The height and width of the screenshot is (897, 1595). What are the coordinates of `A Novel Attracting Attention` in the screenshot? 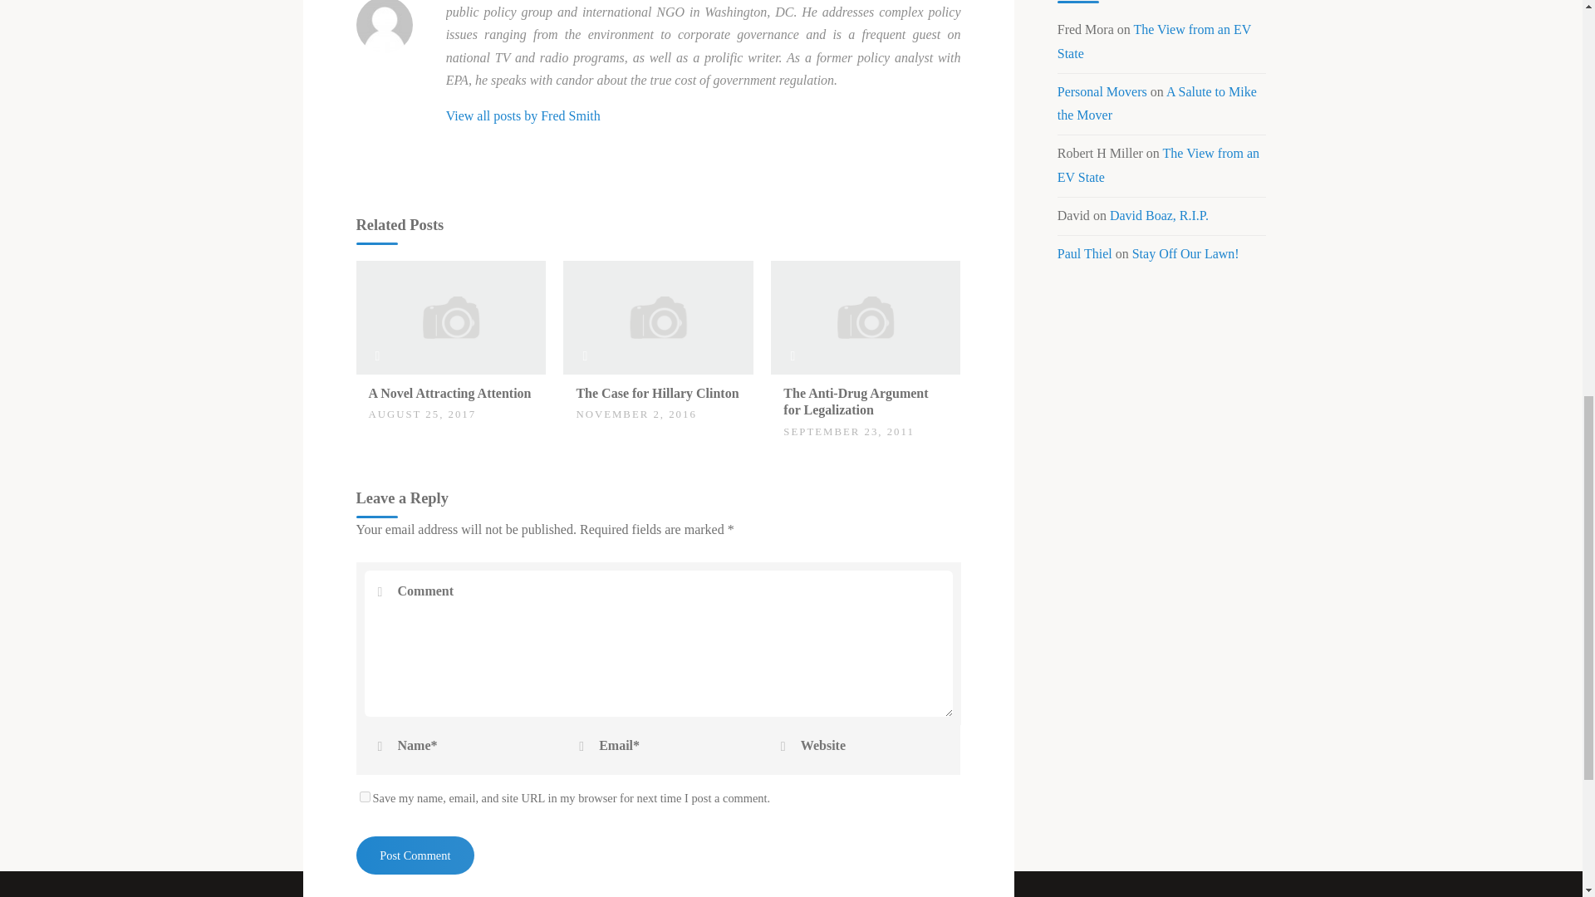 It's located at (449, 393).